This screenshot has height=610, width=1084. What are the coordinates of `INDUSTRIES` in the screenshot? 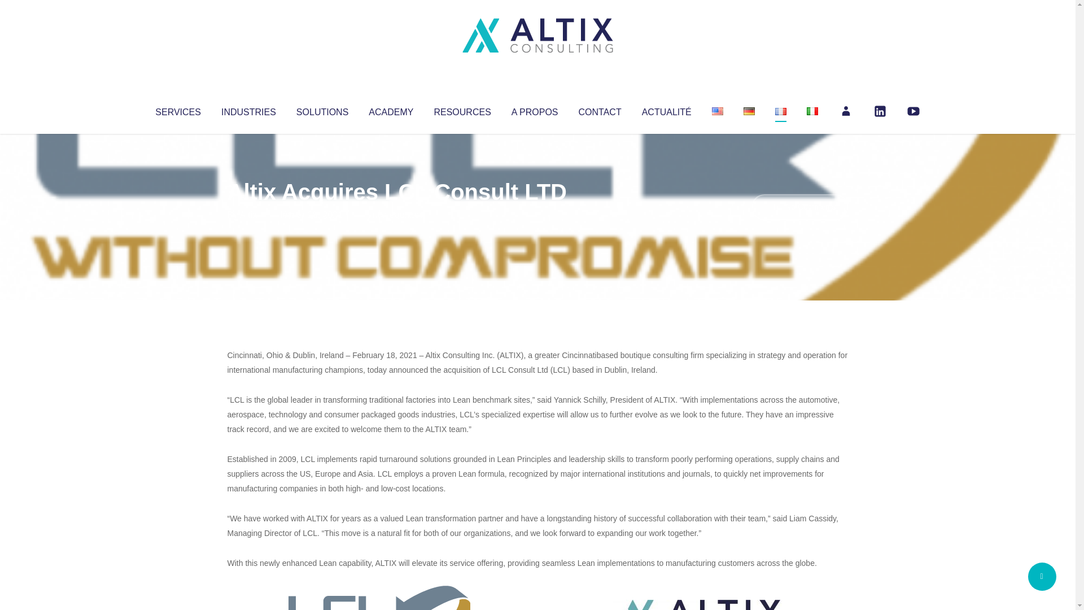 It's located at (248, 110).